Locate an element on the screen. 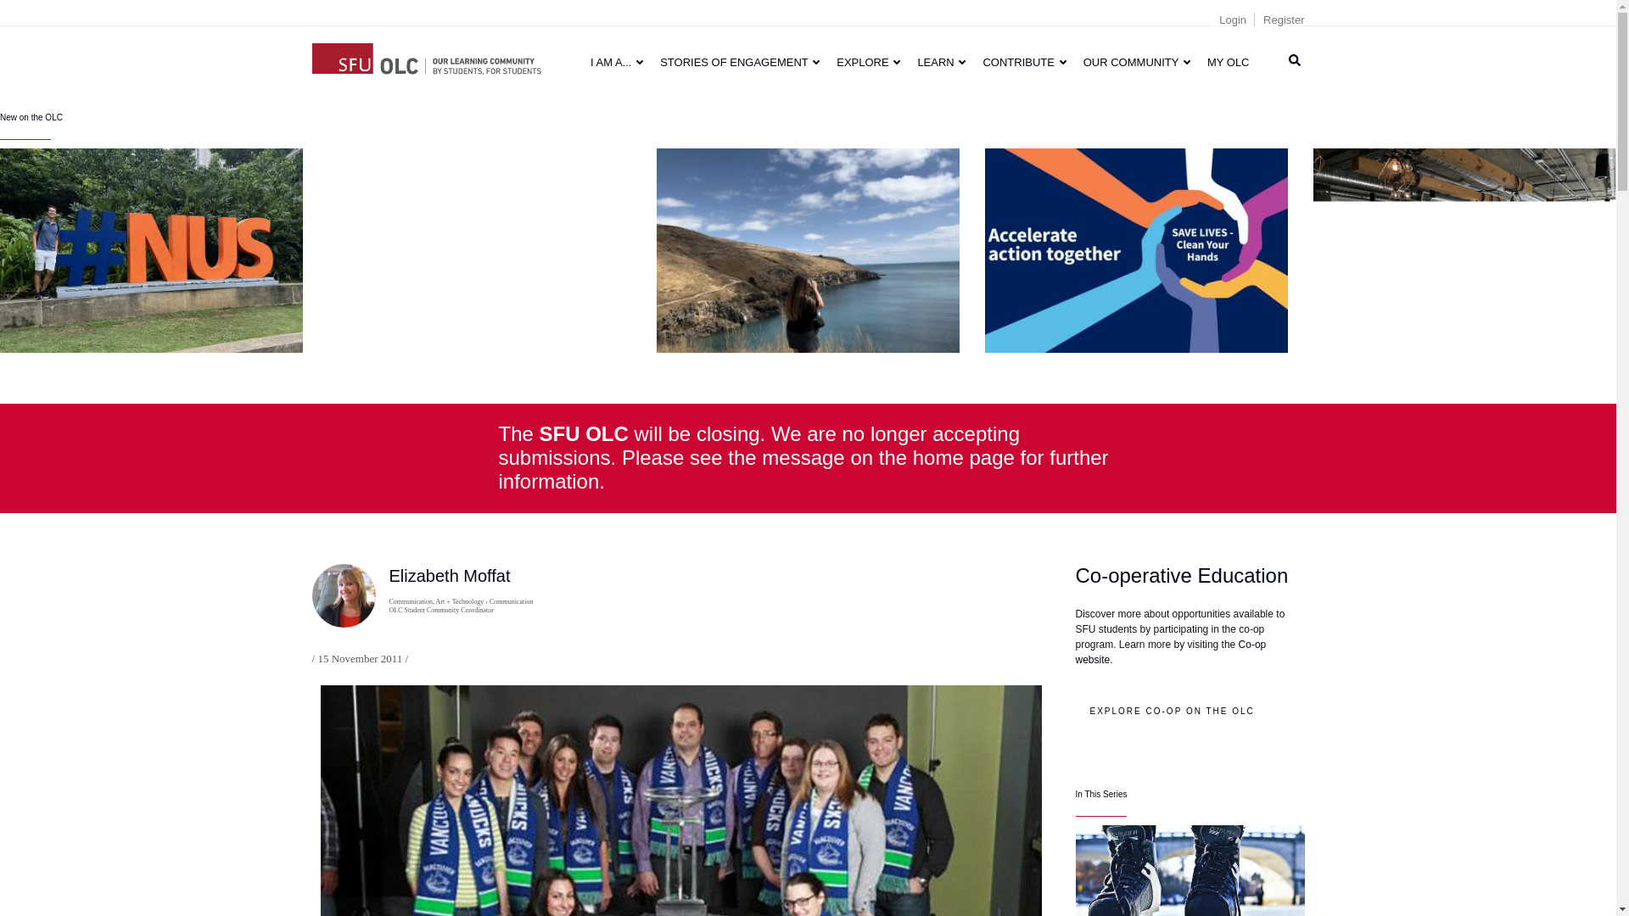 The image size is (1629, 916). OUR COMMUNITY is located at coordinates (1137, 62).